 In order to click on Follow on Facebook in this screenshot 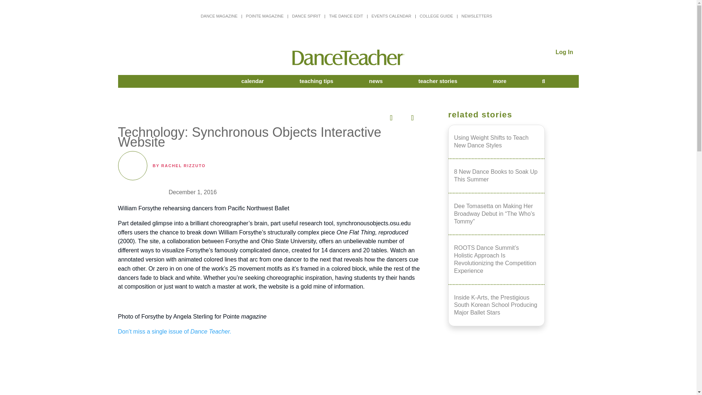, I will do `click(305, 116)`.